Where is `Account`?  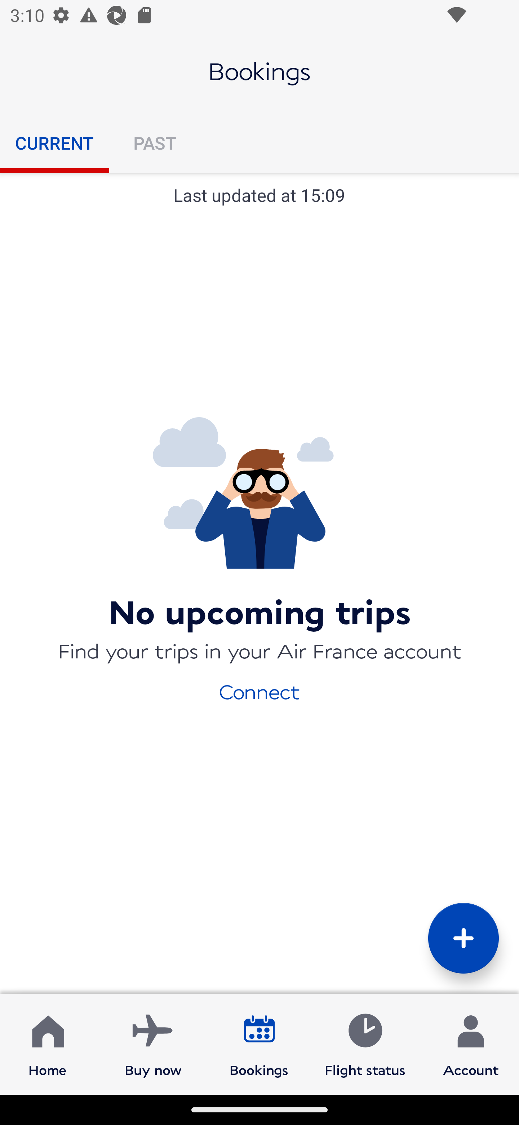 Account is located at coordinates (471, 1044).